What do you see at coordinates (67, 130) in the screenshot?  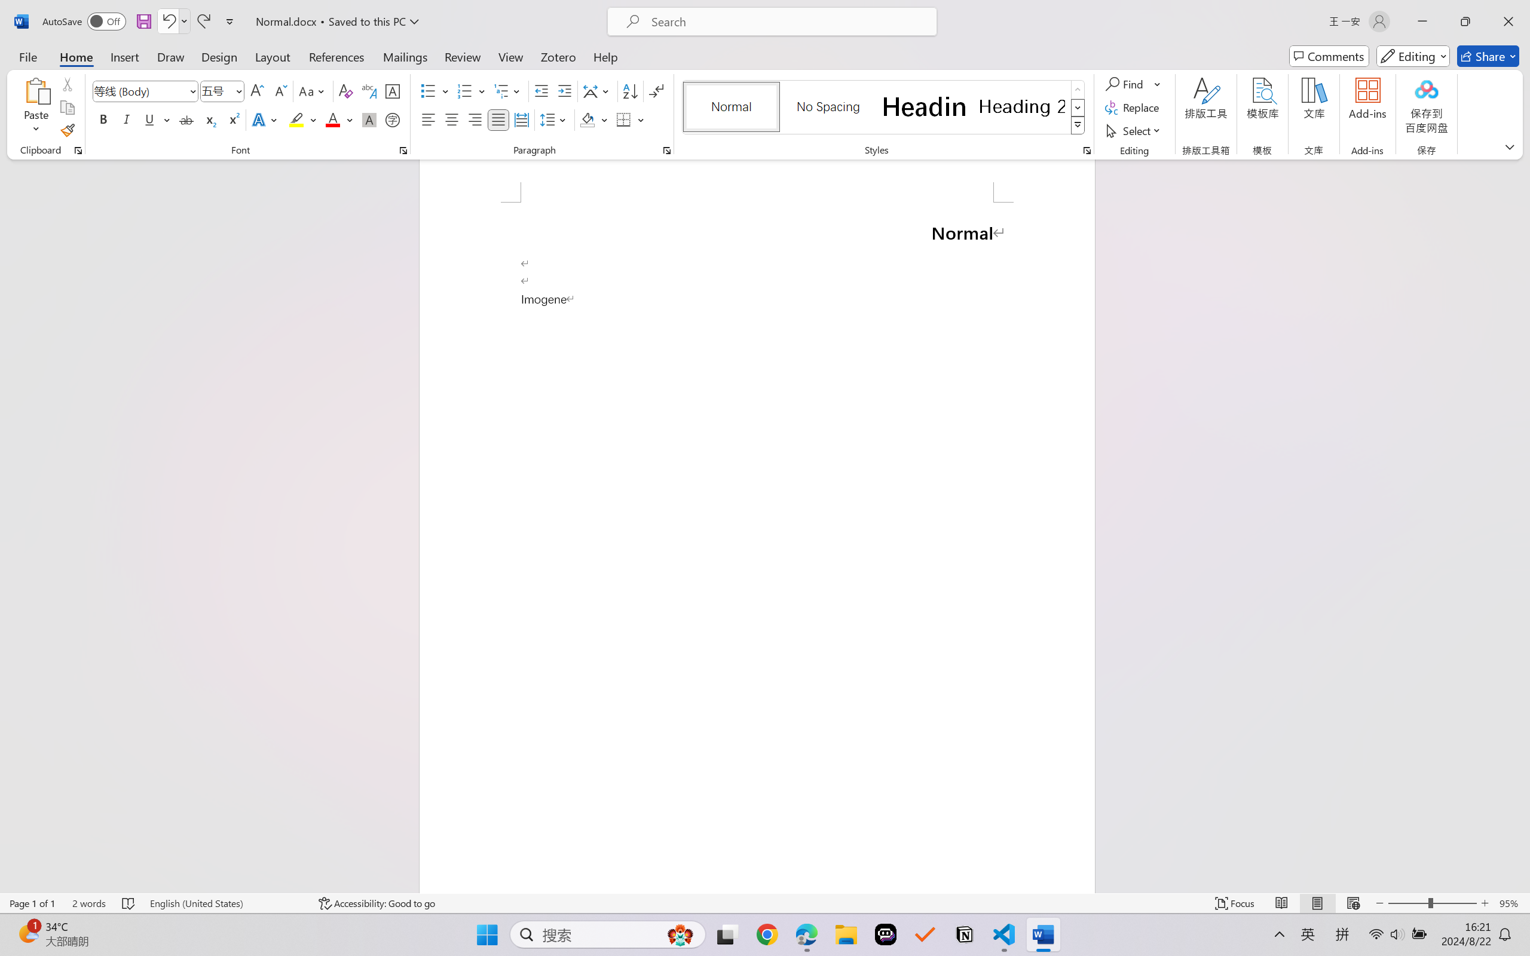 I see `Format Painter` at bounding box center [67, 130].